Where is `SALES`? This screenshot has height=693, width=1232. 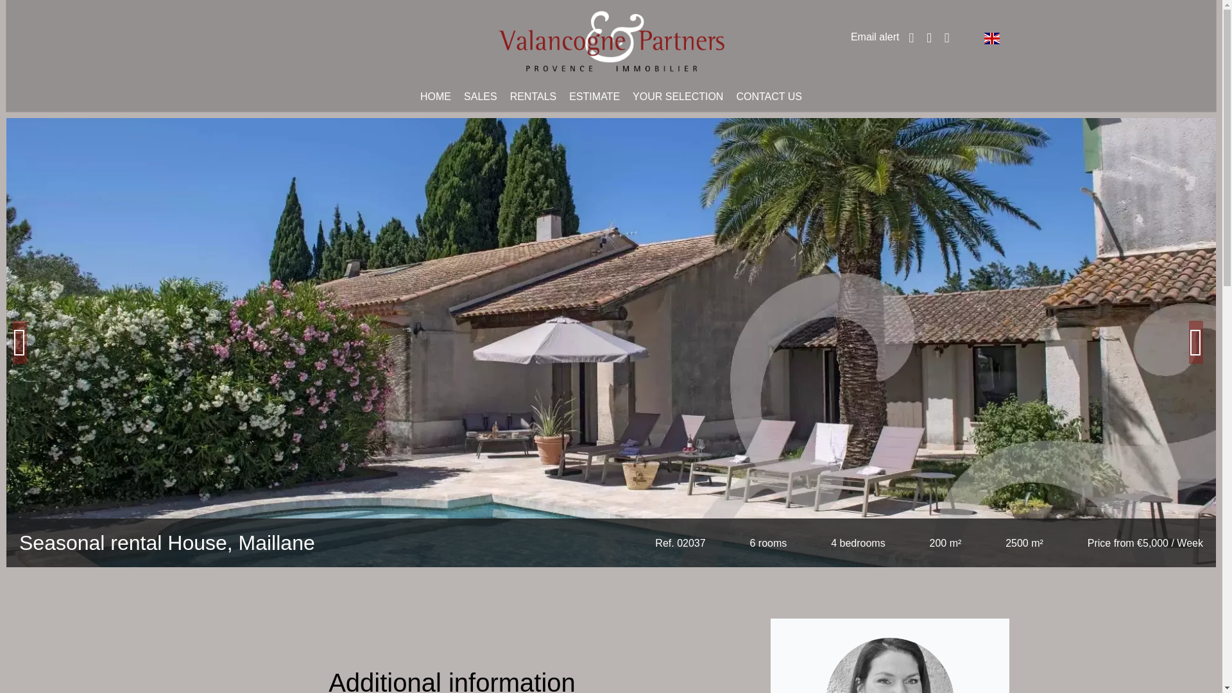
SALES is located at coordinates (481, 96).